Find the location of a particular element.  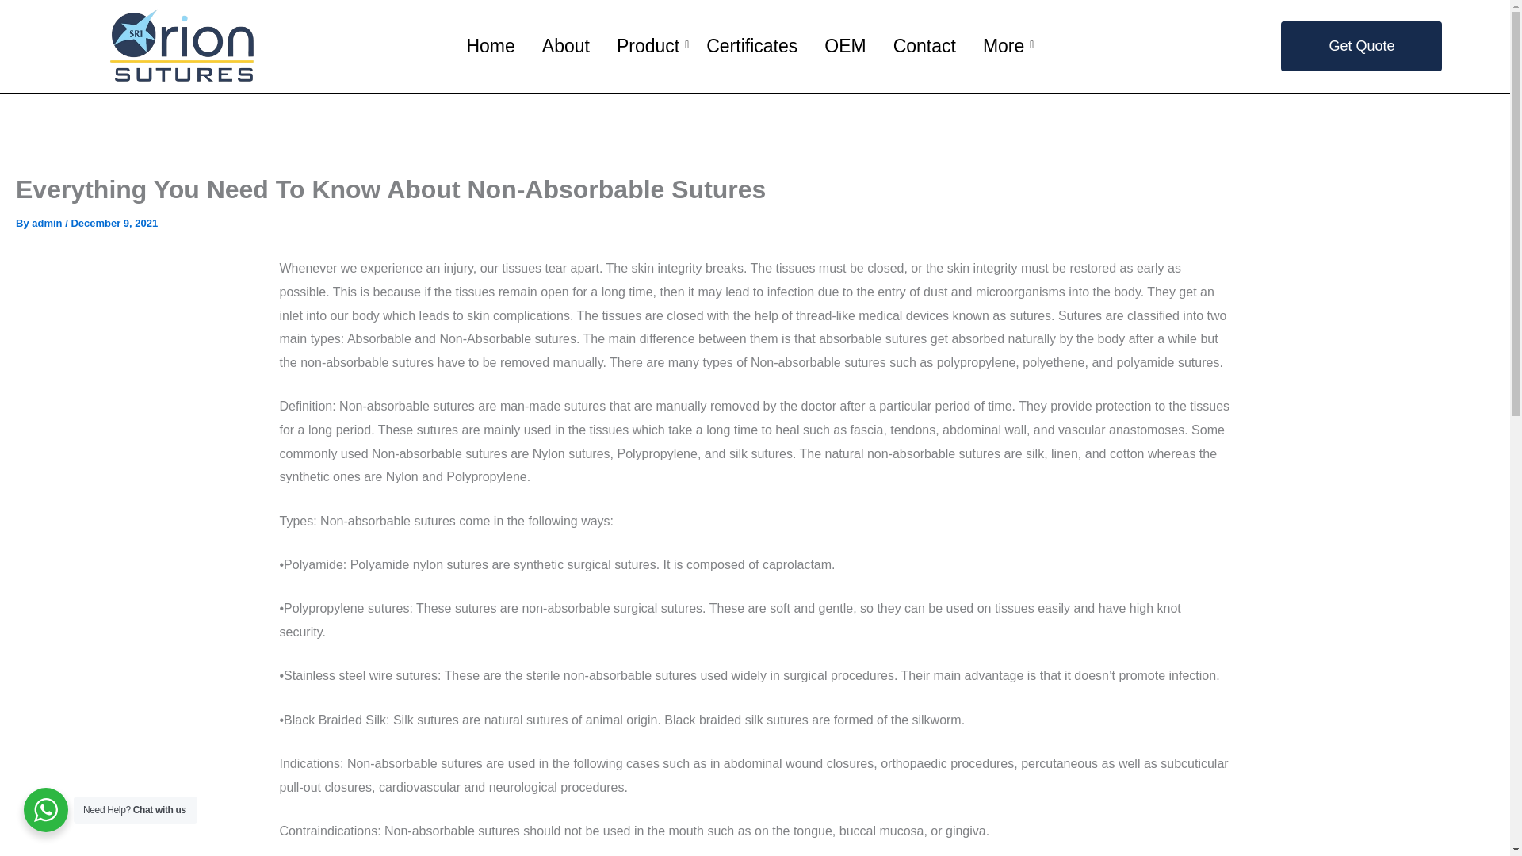

Contact is located at coordinates (924, 46).